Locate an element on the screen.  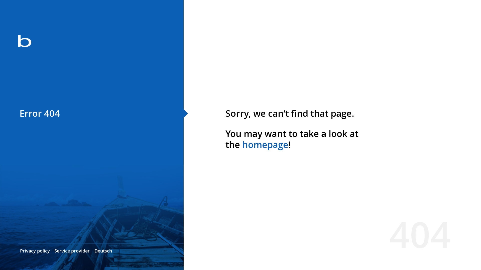
Service provider is located at coordinates (72, 251).